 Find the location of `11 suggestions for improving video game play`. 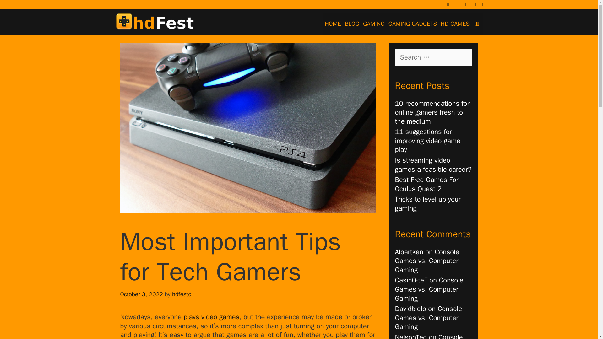

11 suggestions for improving video game play is located at coordinates (428, 141).